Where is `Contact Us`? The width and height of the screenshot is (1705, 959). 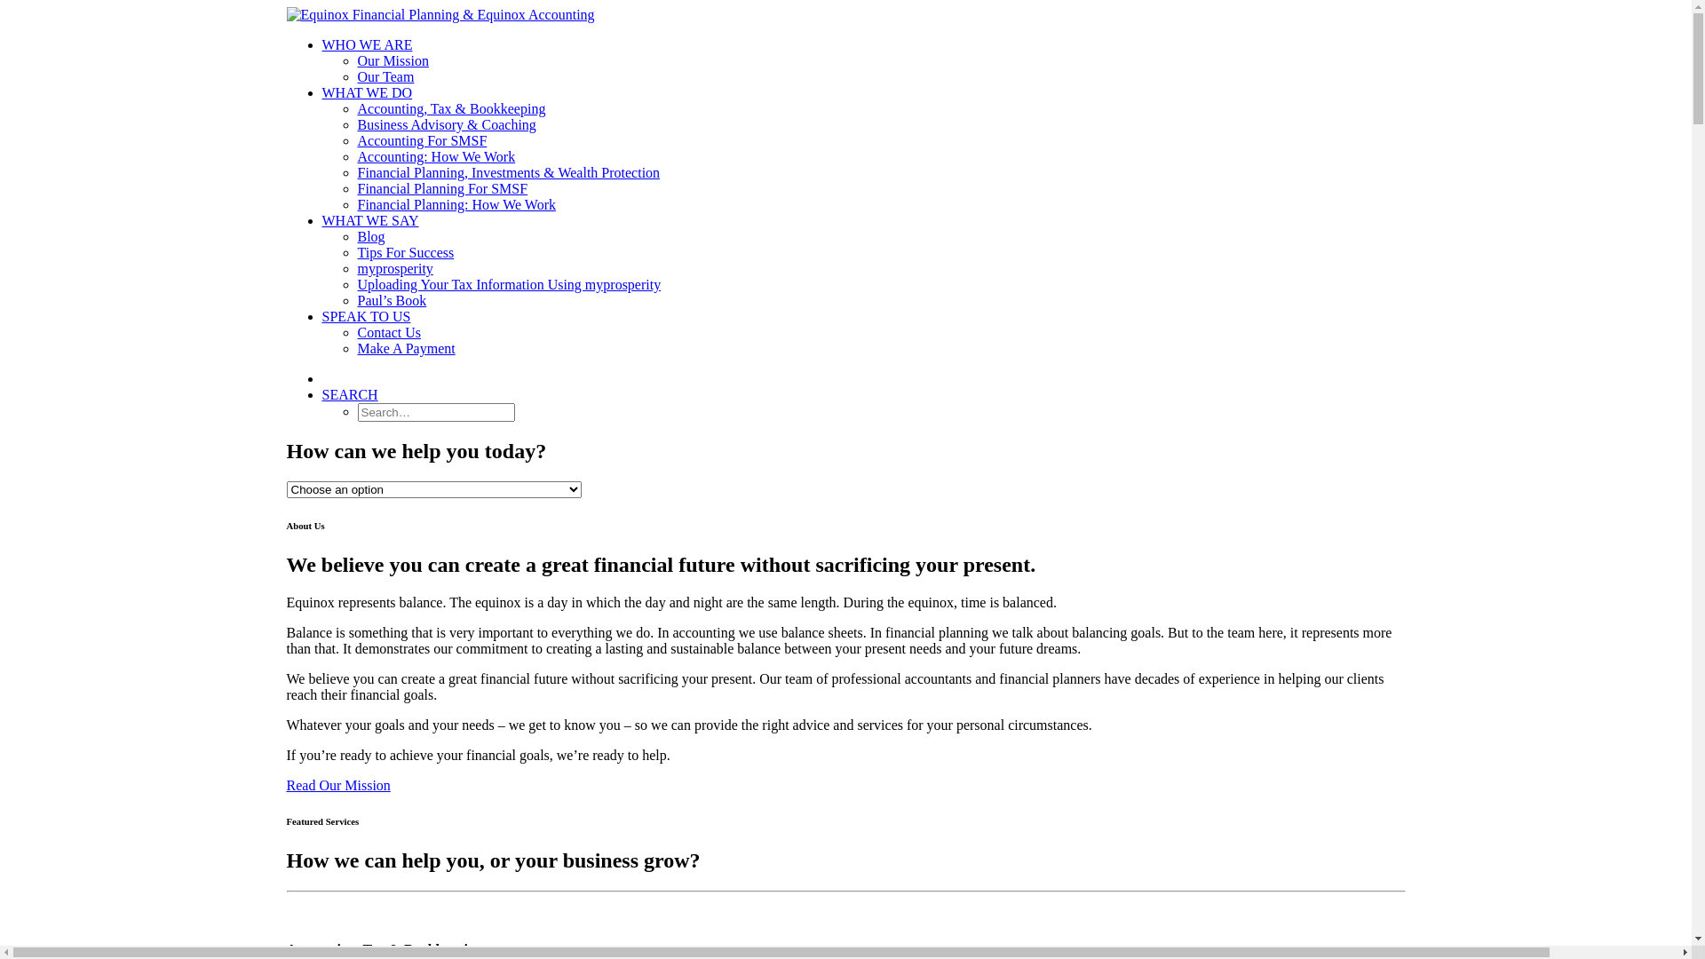
Contact Us is located at coordinates (389, 332).